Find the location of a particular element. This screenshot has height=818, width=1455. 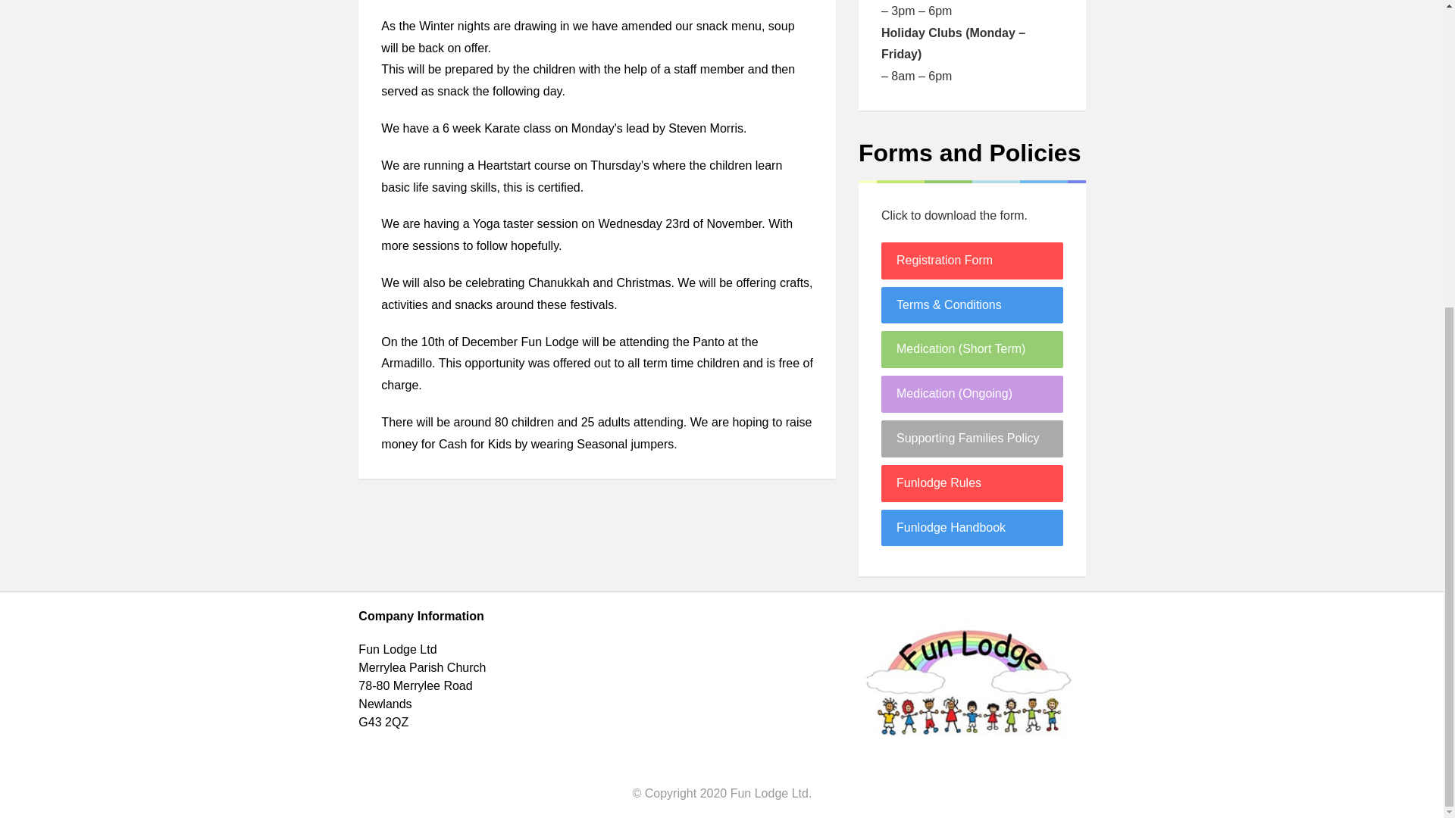

Funlodge Rules is located at coordinates (972, 483).